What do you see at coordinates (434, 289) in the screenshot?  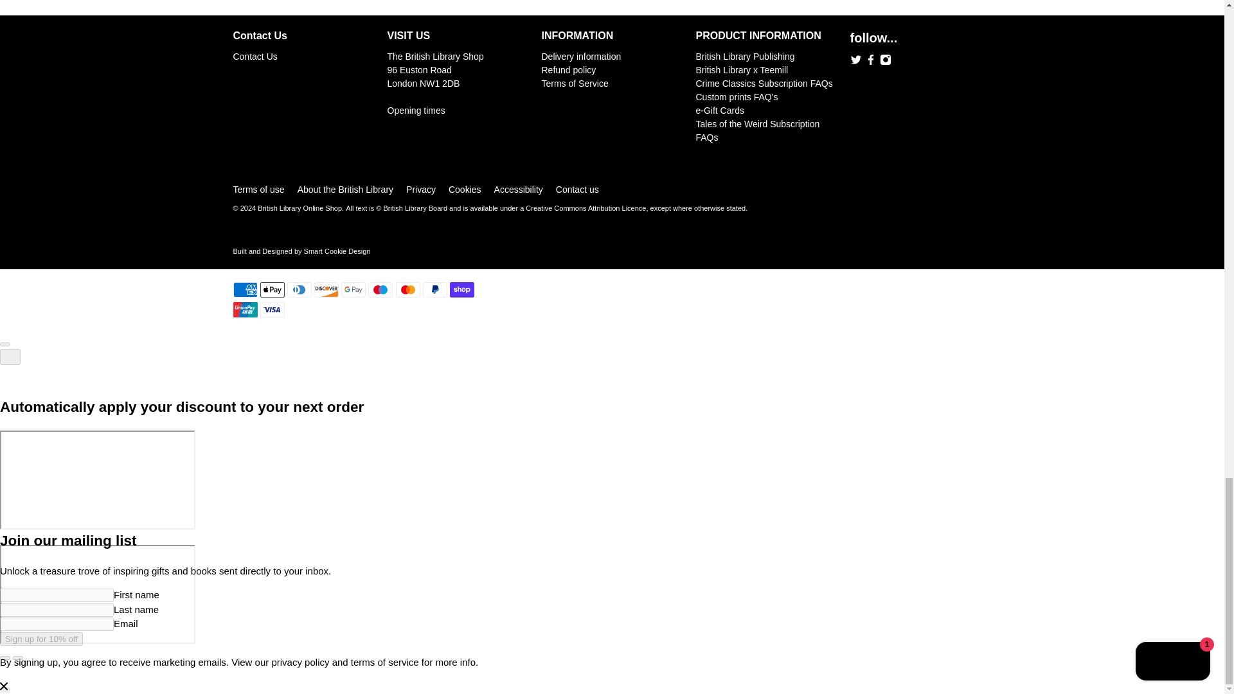 I see `PayPal` at bounding box center [434, 289].